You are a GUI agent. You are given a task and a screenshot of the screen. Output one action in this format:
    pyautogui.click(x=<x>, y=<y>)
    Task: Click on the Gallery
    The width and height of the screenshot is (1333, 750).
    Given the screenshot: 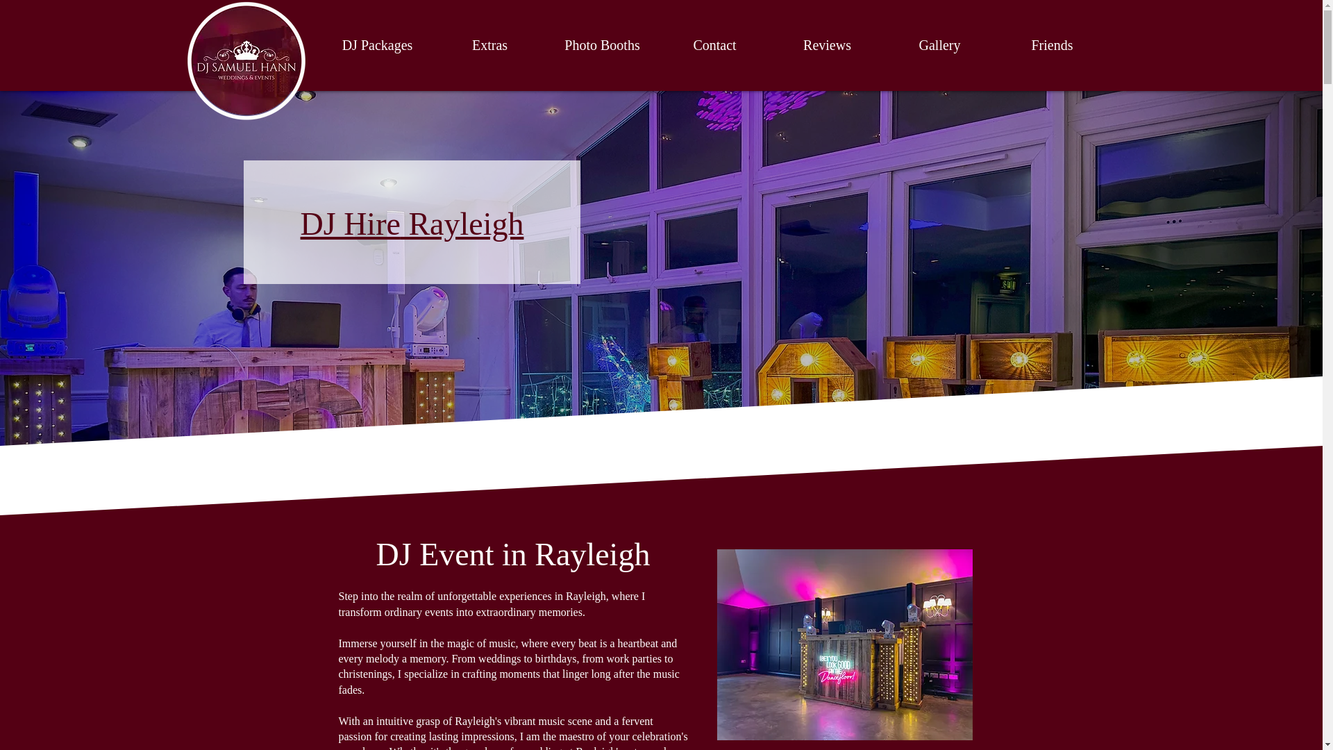 What is the action you would take?
    pyautogui.click(x=939, y=44)
    